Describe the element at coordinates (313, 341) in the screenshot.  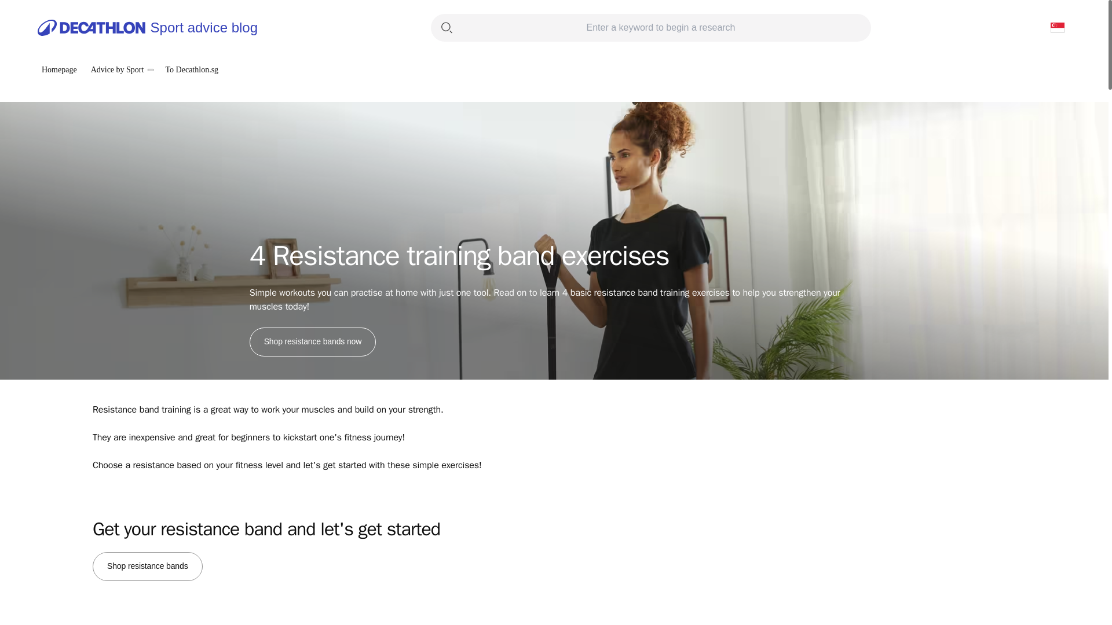
I see `Shop resistance bands now` at that location.